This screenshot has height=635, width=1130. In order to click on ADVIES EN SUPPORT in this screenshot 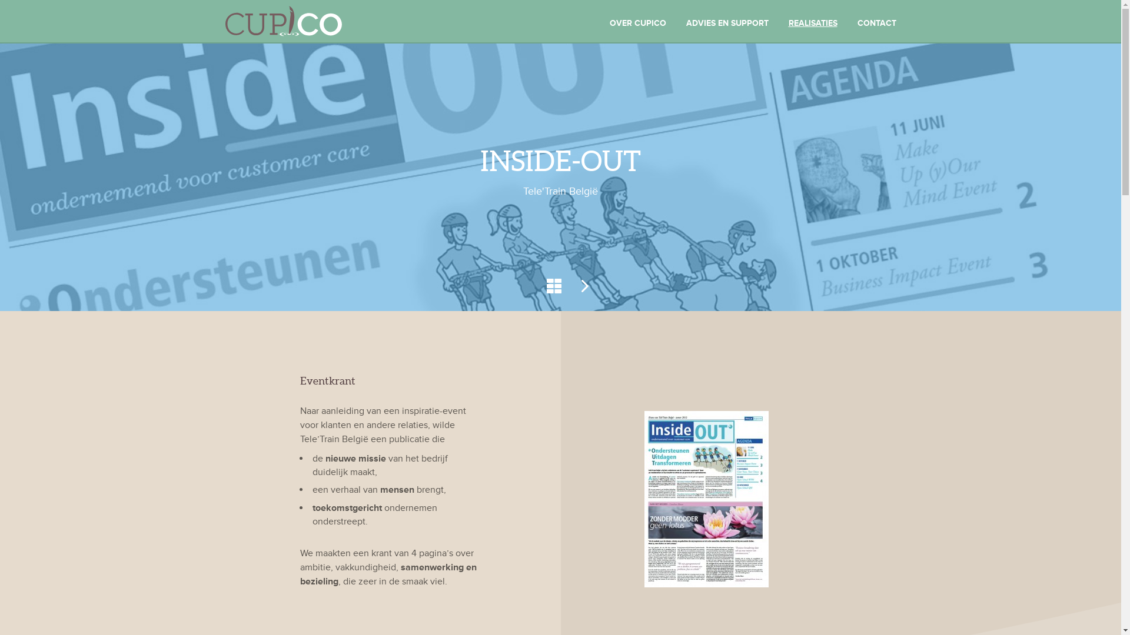, I will do `click(727, 24)`.